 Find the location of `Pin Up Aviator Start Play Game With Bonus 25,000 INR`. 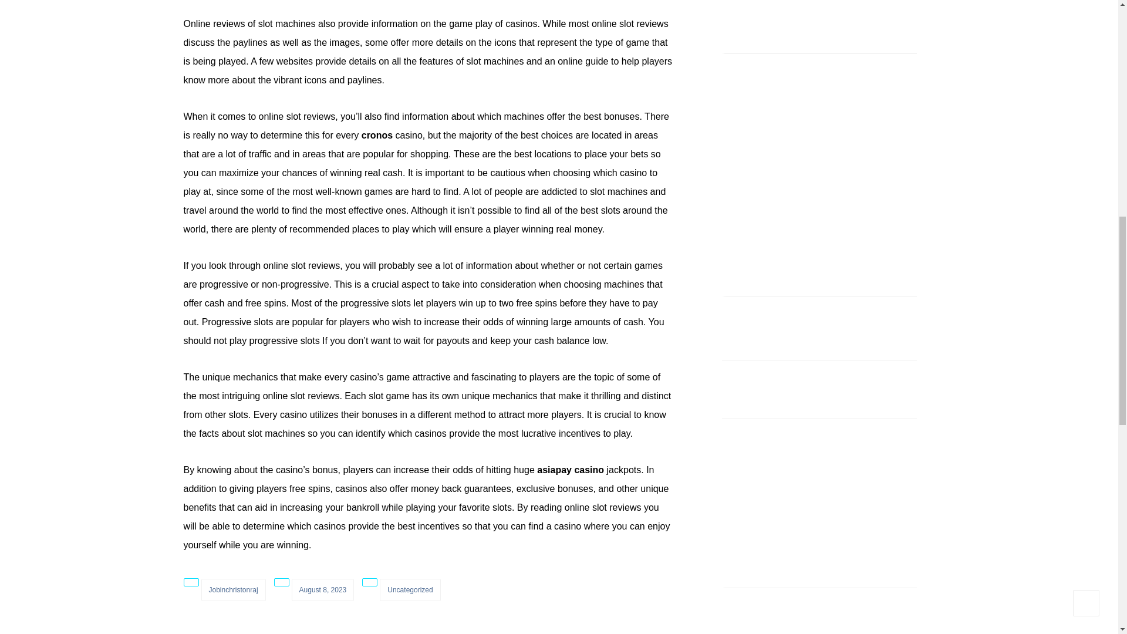

Pin Up Aviator Start Play Game With Bonus 25,000 INR is located at coordinates (807, 380).